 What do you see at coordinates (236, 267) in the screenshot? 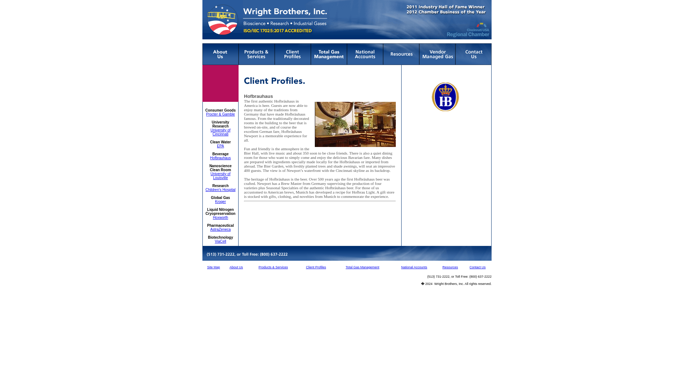
I see `About Us` at bounding box center [236, 267].